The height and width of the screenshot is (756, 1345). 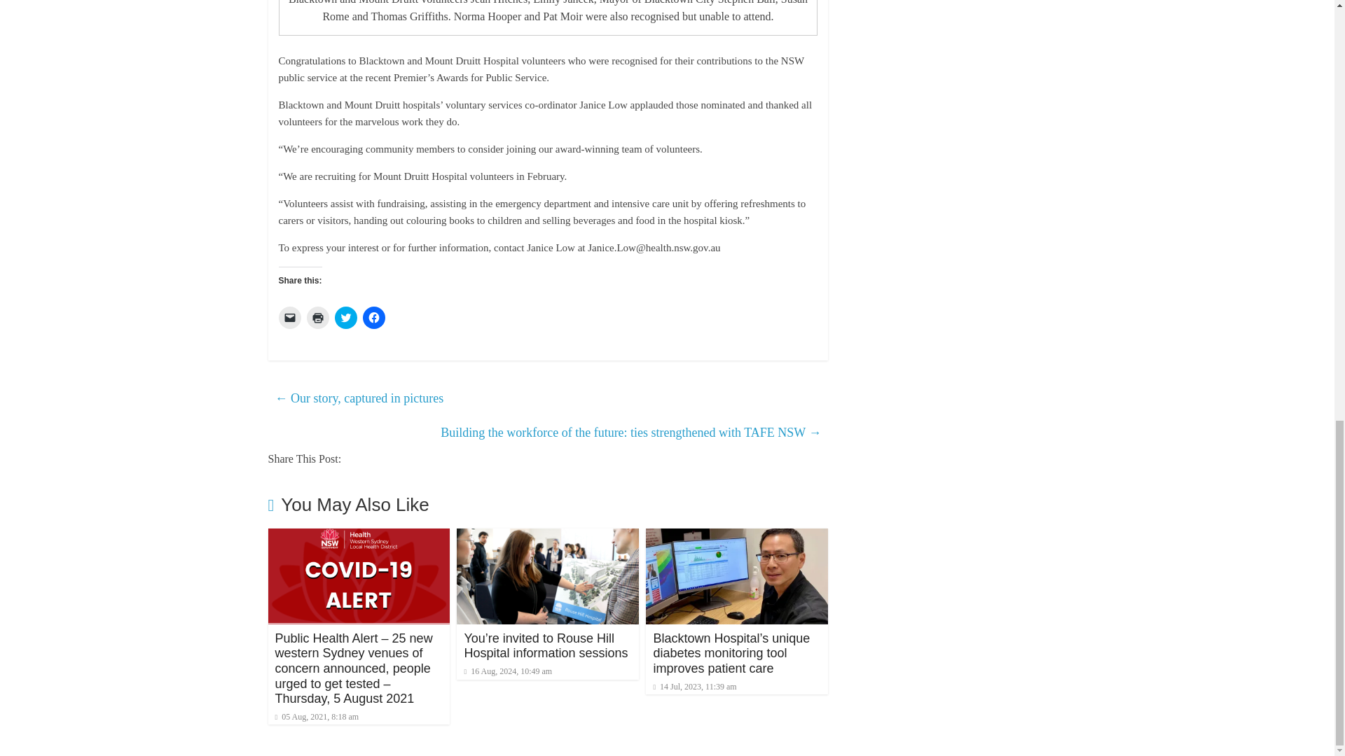 What do you see at coordinates (317, 717) in the screenshot?
I see `05 Aug, 2021, 8:18 am` at bounding box center [317, 717].